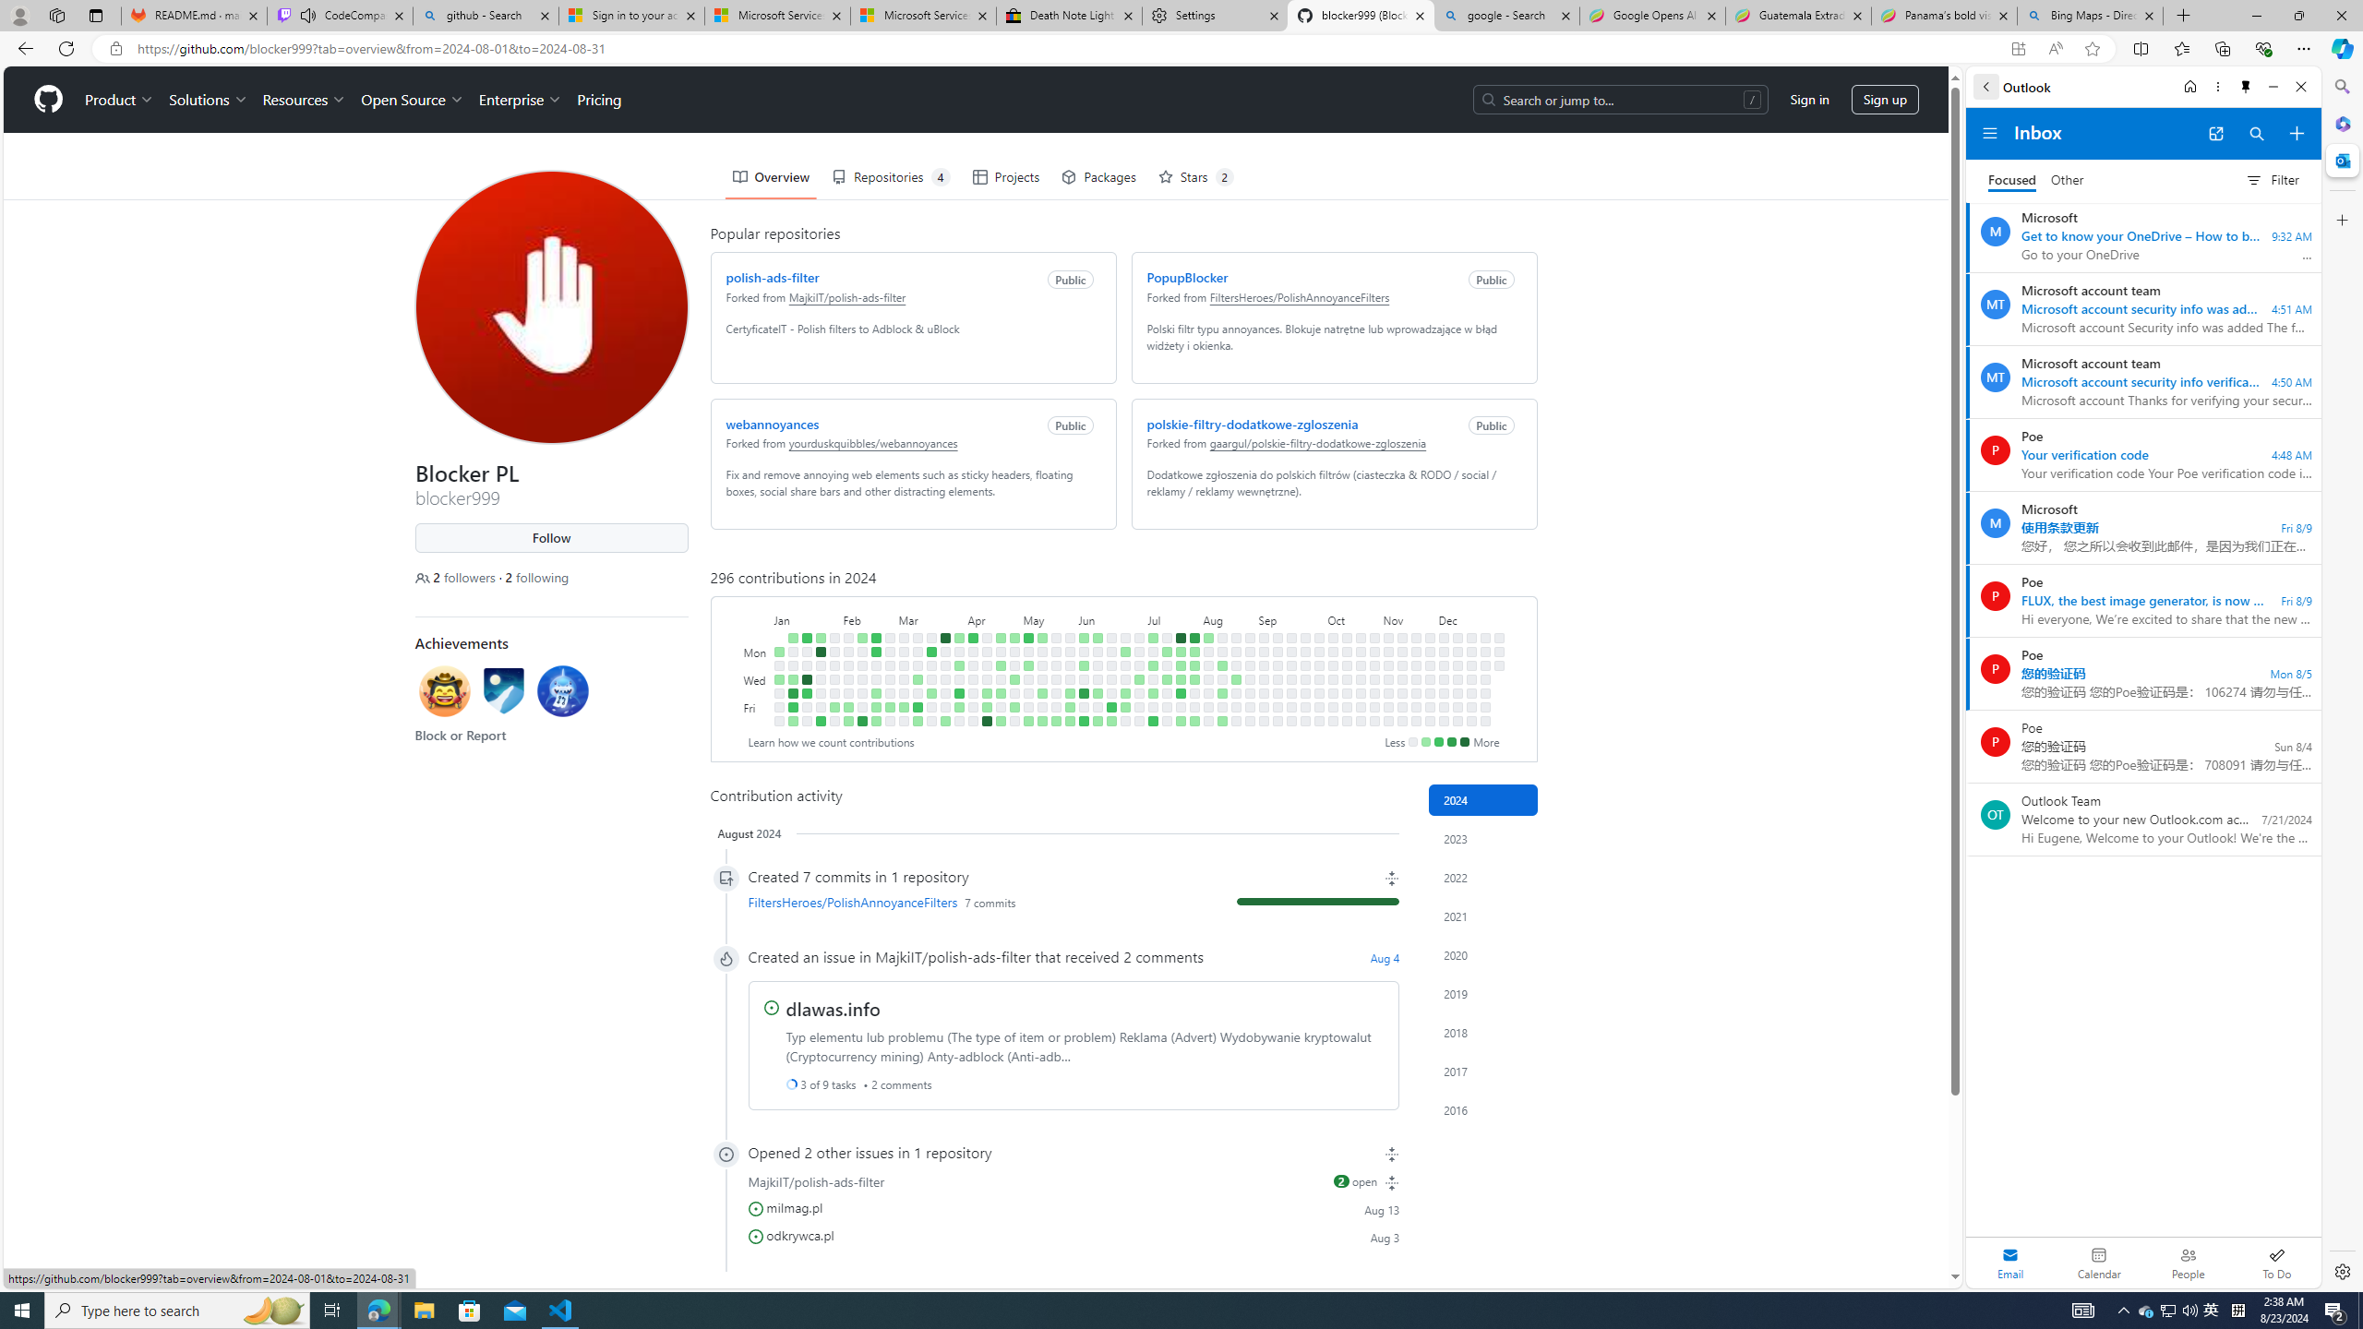  I want to click on 1 contribution on May 31st., so click(1069, 707).